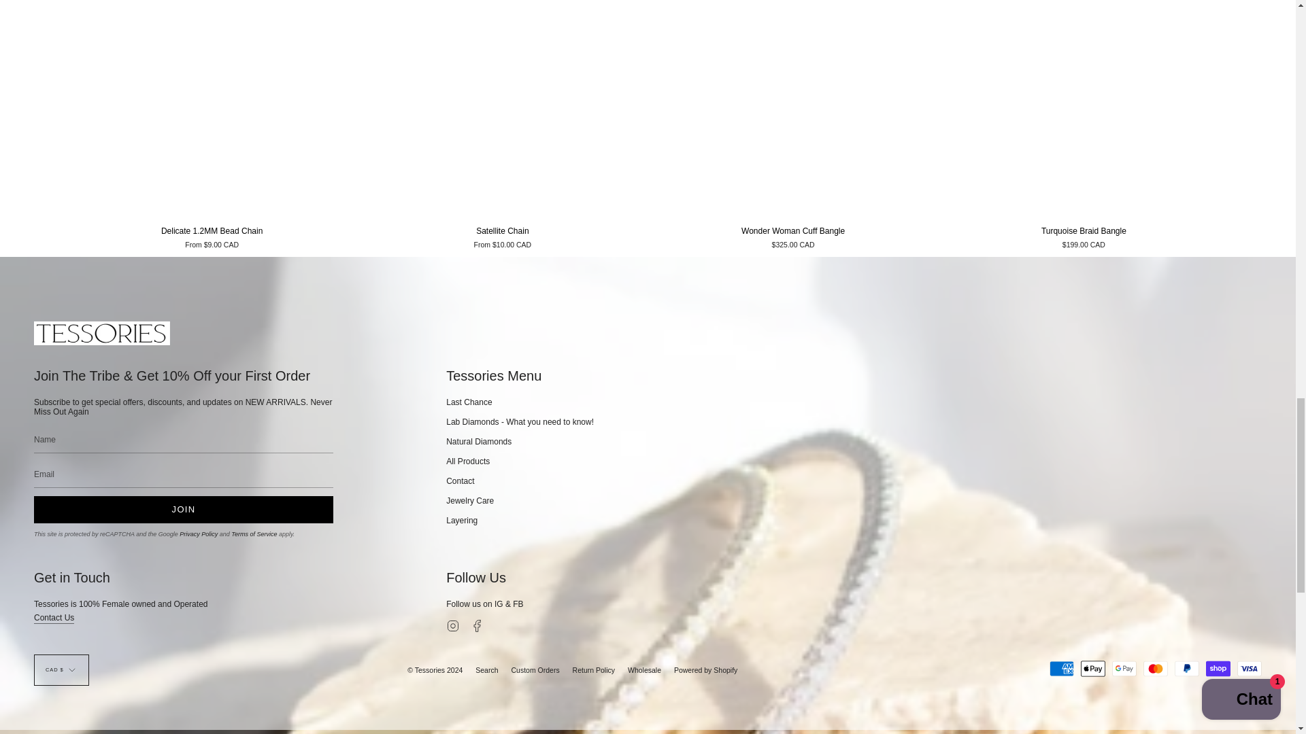  I want to click on Google Pay, so click(1124, 669).